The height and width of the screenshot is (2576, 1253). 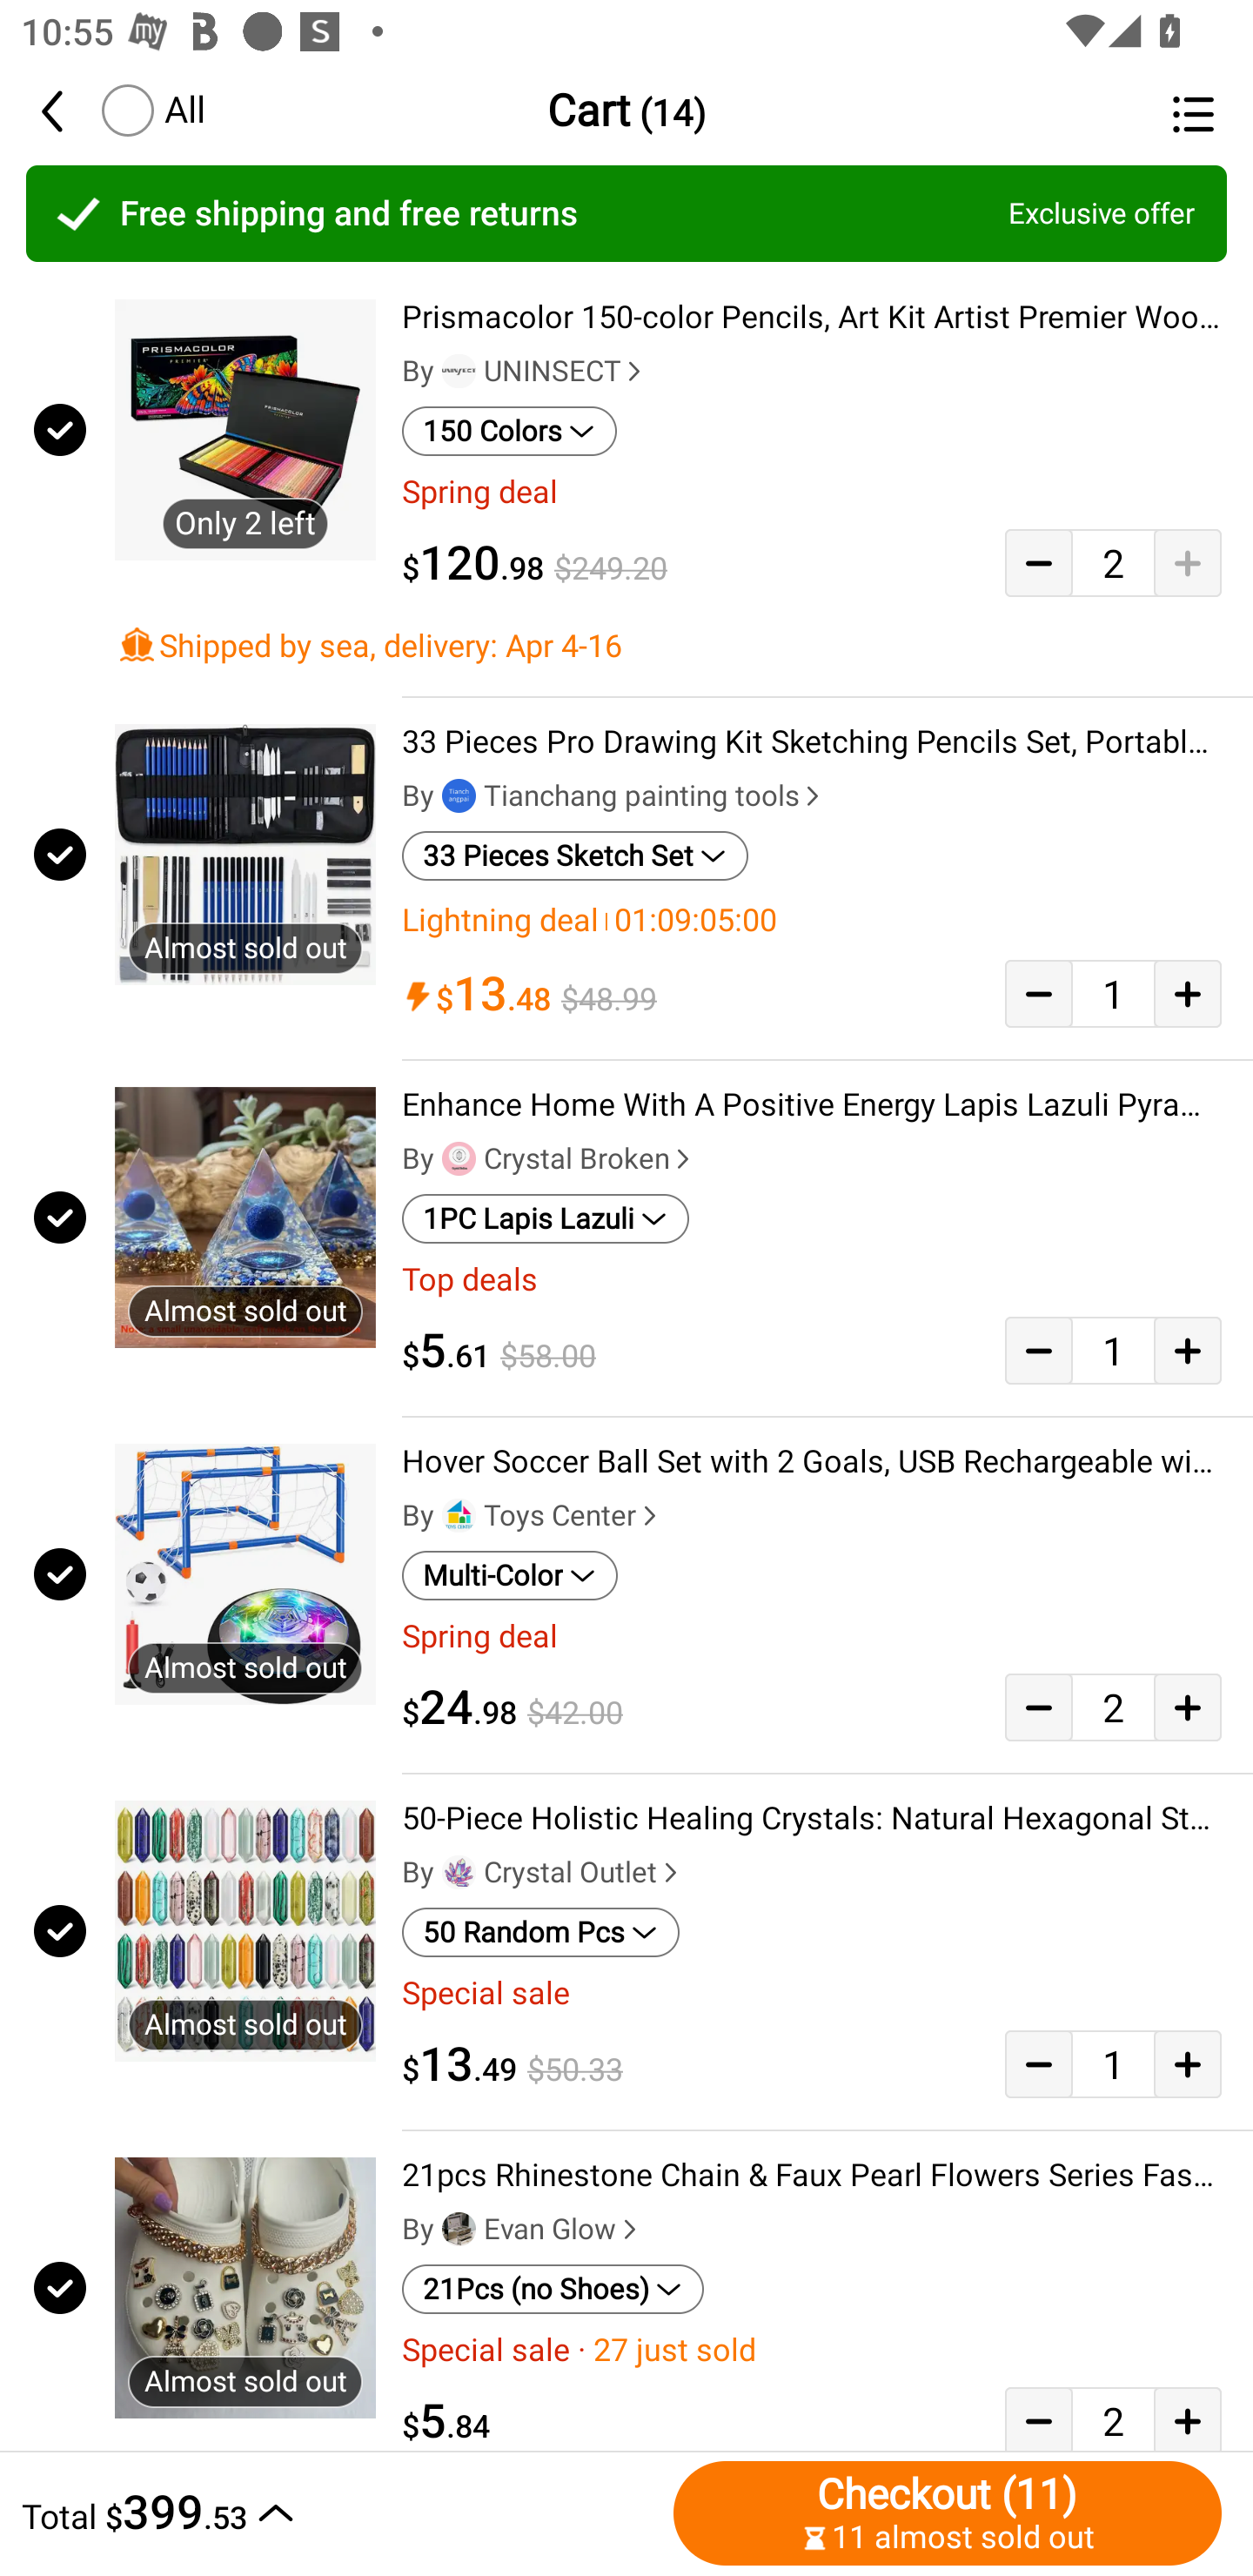 I want to click on Checkout Checkout (11) ￼11 almost sold out, so click(x=948, y=2512).